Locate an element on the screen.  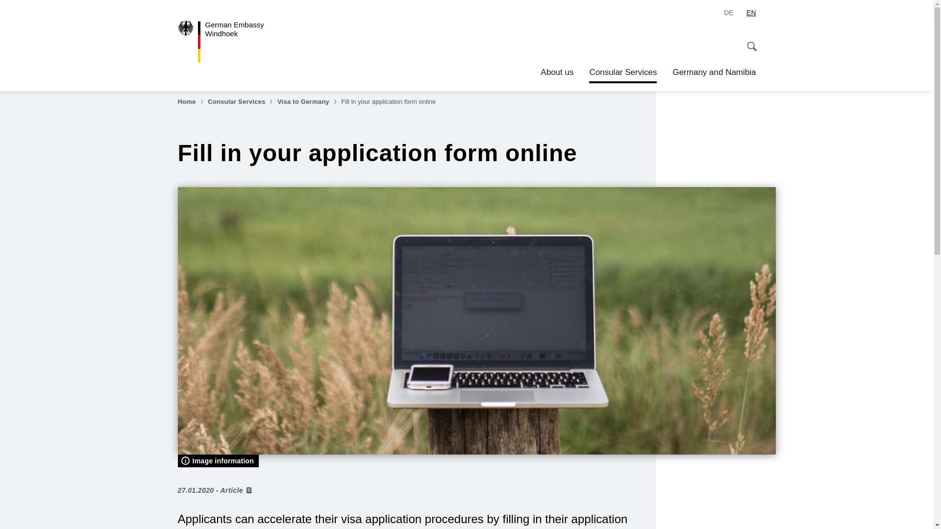
Home is located at coordinates (235, 42).